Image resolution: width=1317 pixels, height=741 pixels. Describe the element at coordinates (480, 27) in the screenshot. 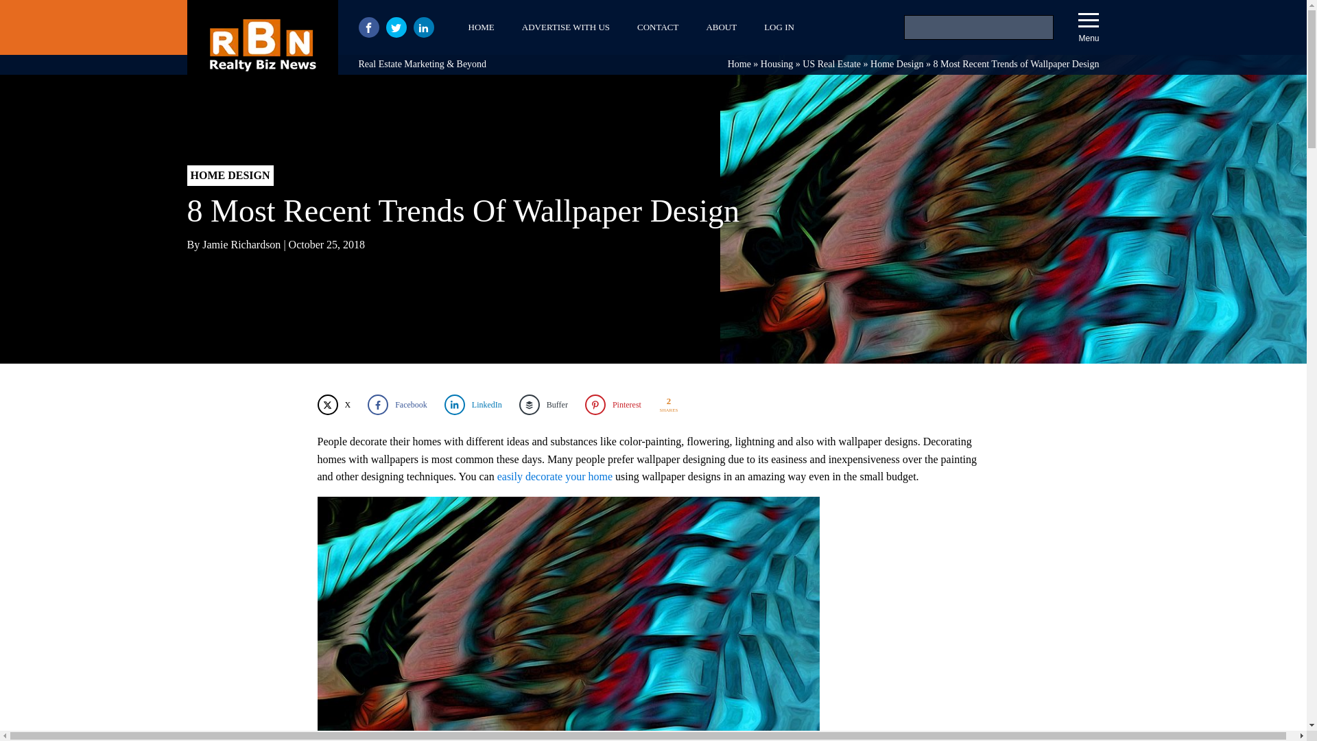

I see `HOME` at that location.